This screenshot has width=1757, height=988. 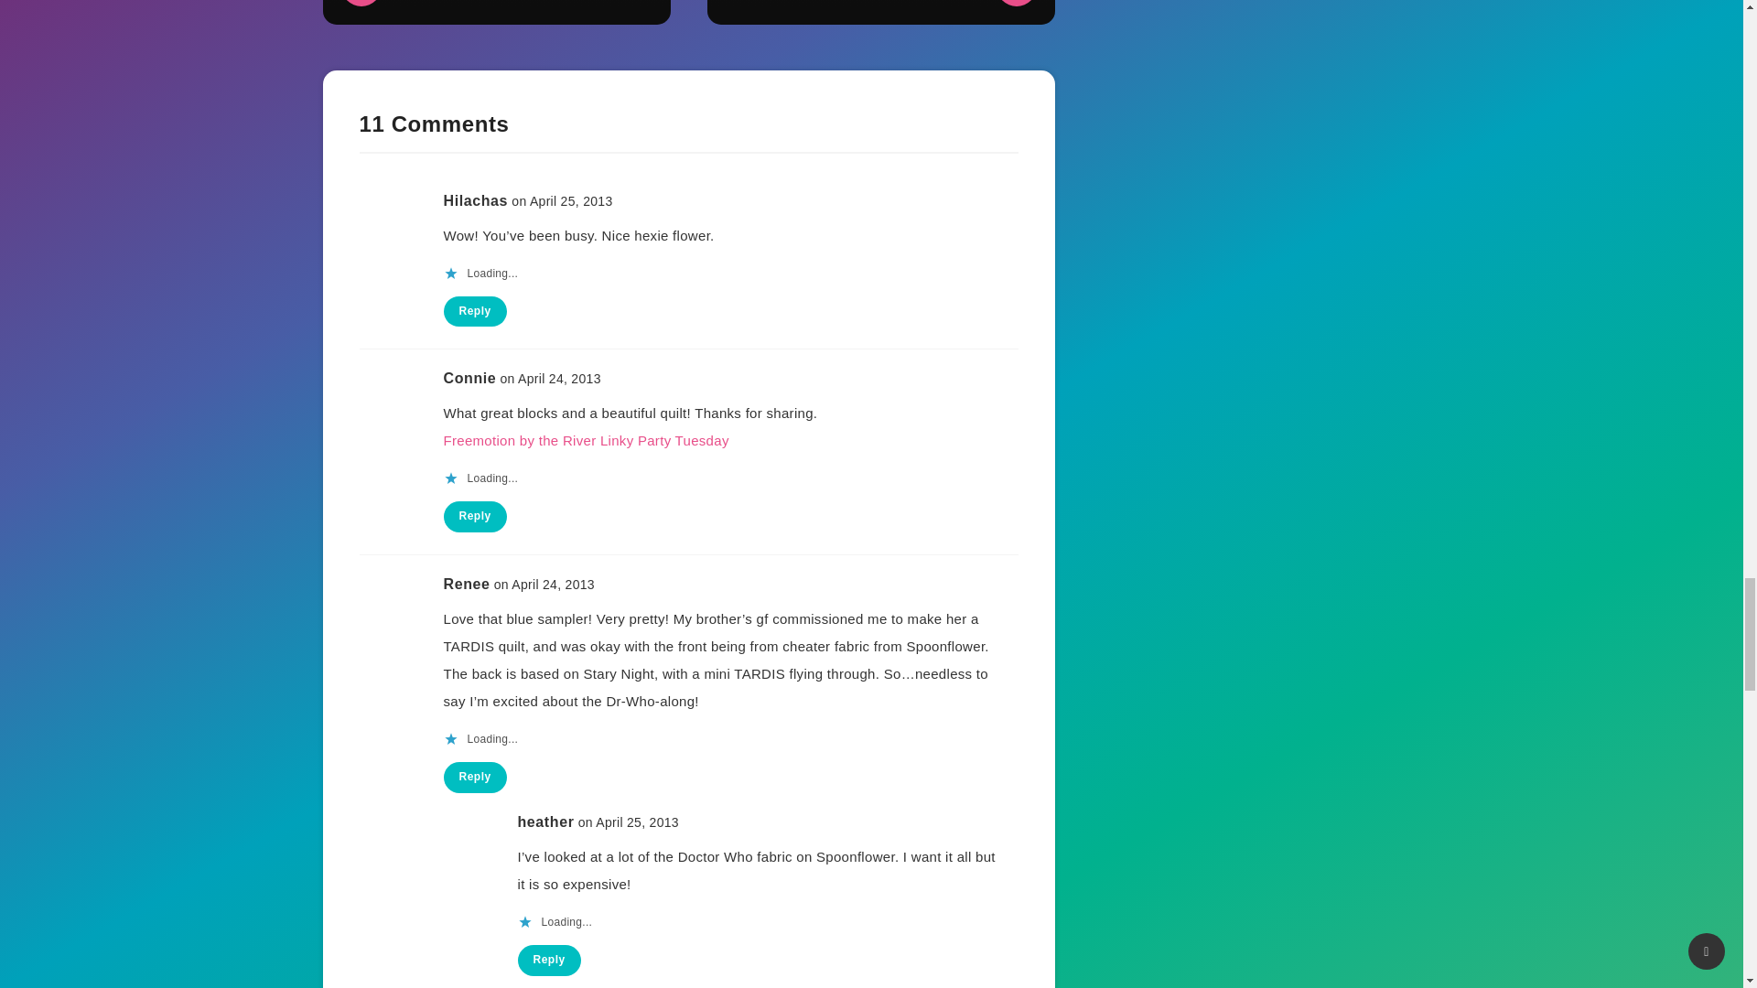 I want to click on Connie, so click(x=469, y=379).